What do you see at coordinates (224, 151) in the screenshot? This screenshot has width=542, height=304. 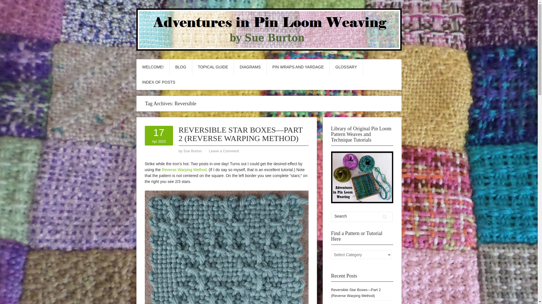 I see `Leave a Comment` at bounding box center [224, 151].